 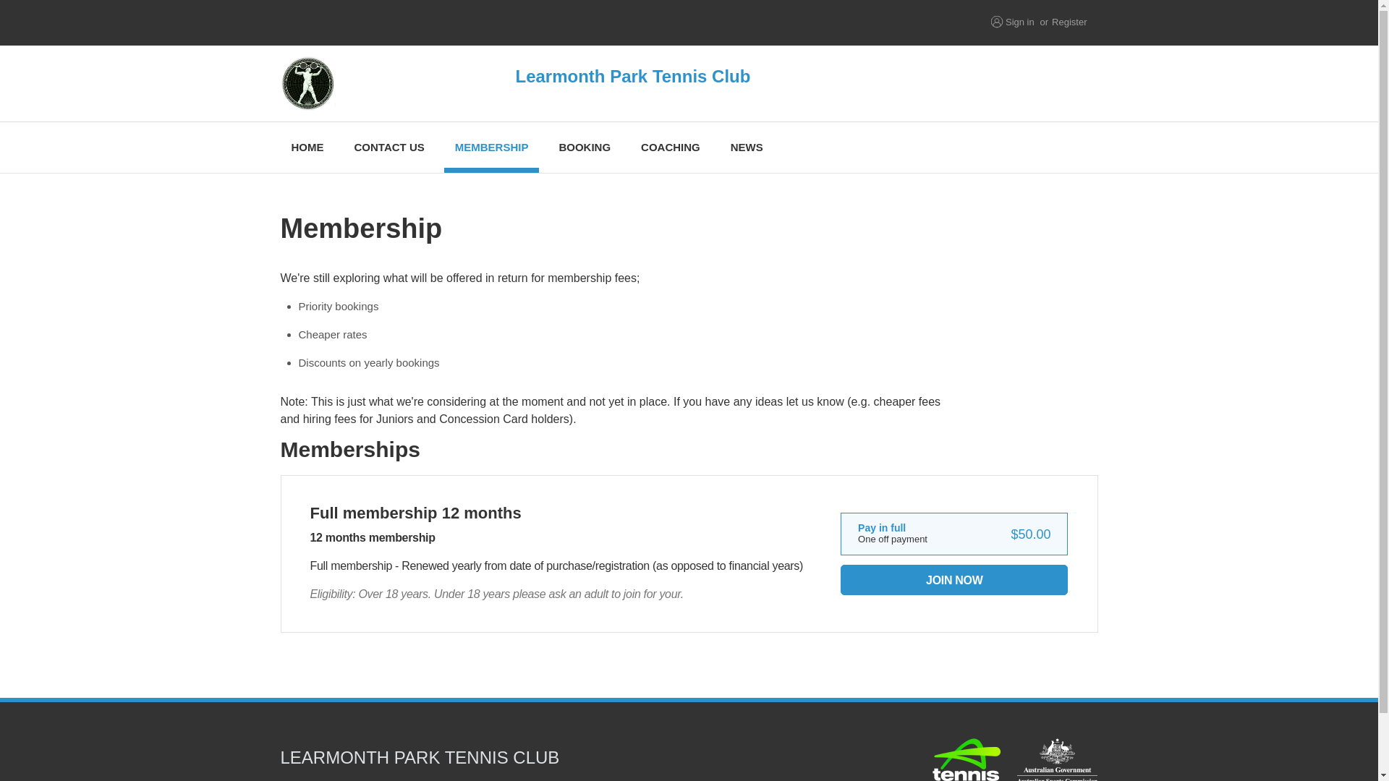 What do you see at coordinates (953, 579) in the screenshot?
I see `JOIN NOW` at bounding box center [953, 579].